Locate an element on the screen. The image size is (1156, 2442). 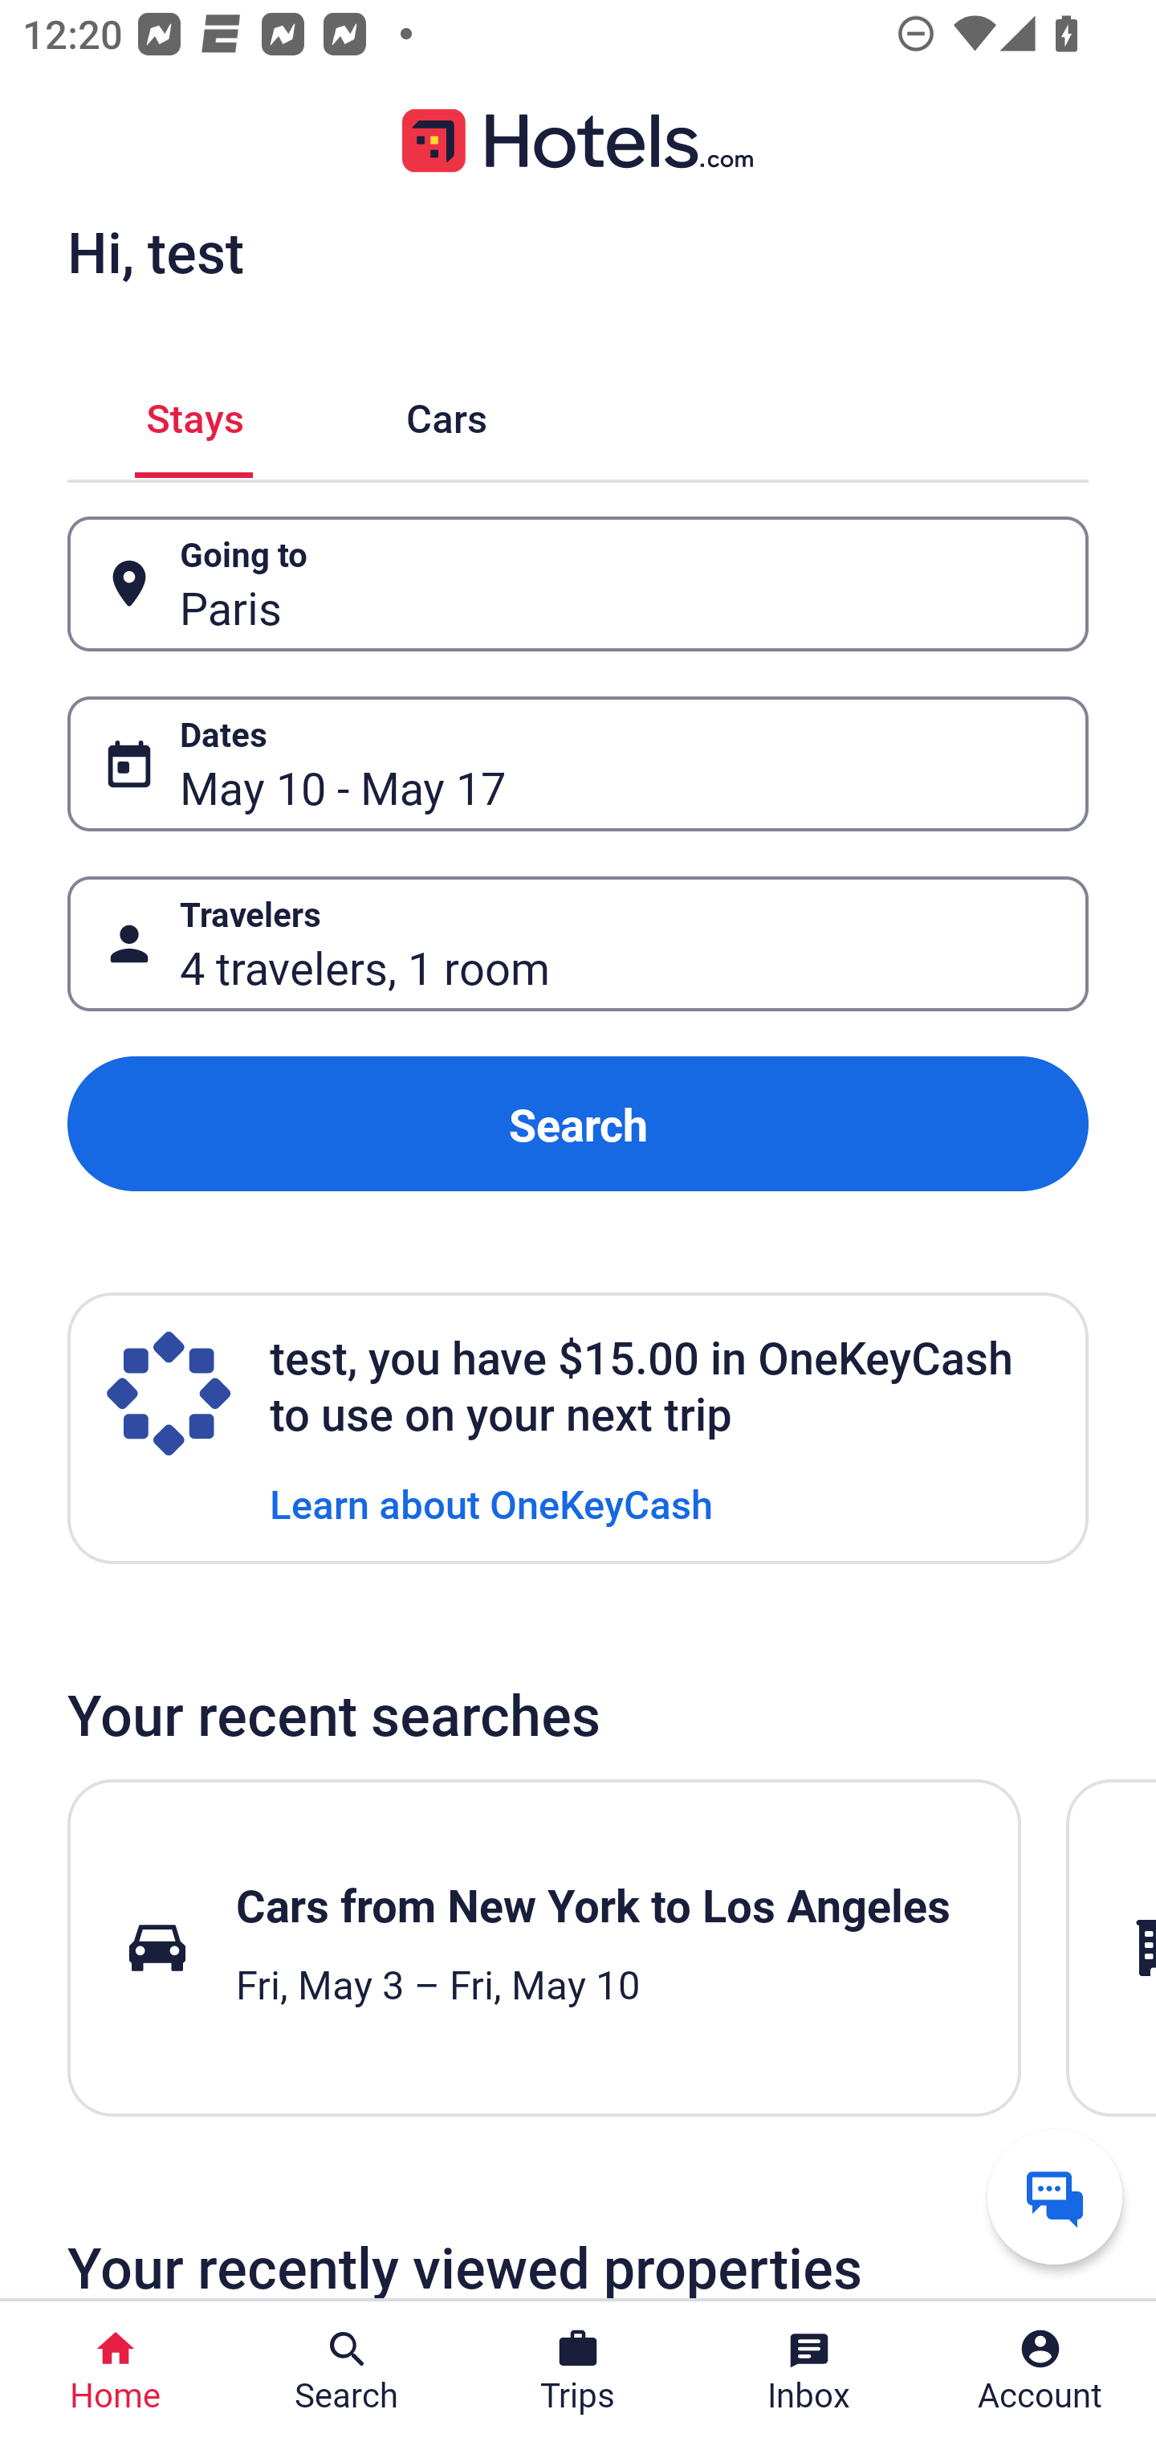
Hi, test is located at coordinates (155, 251).